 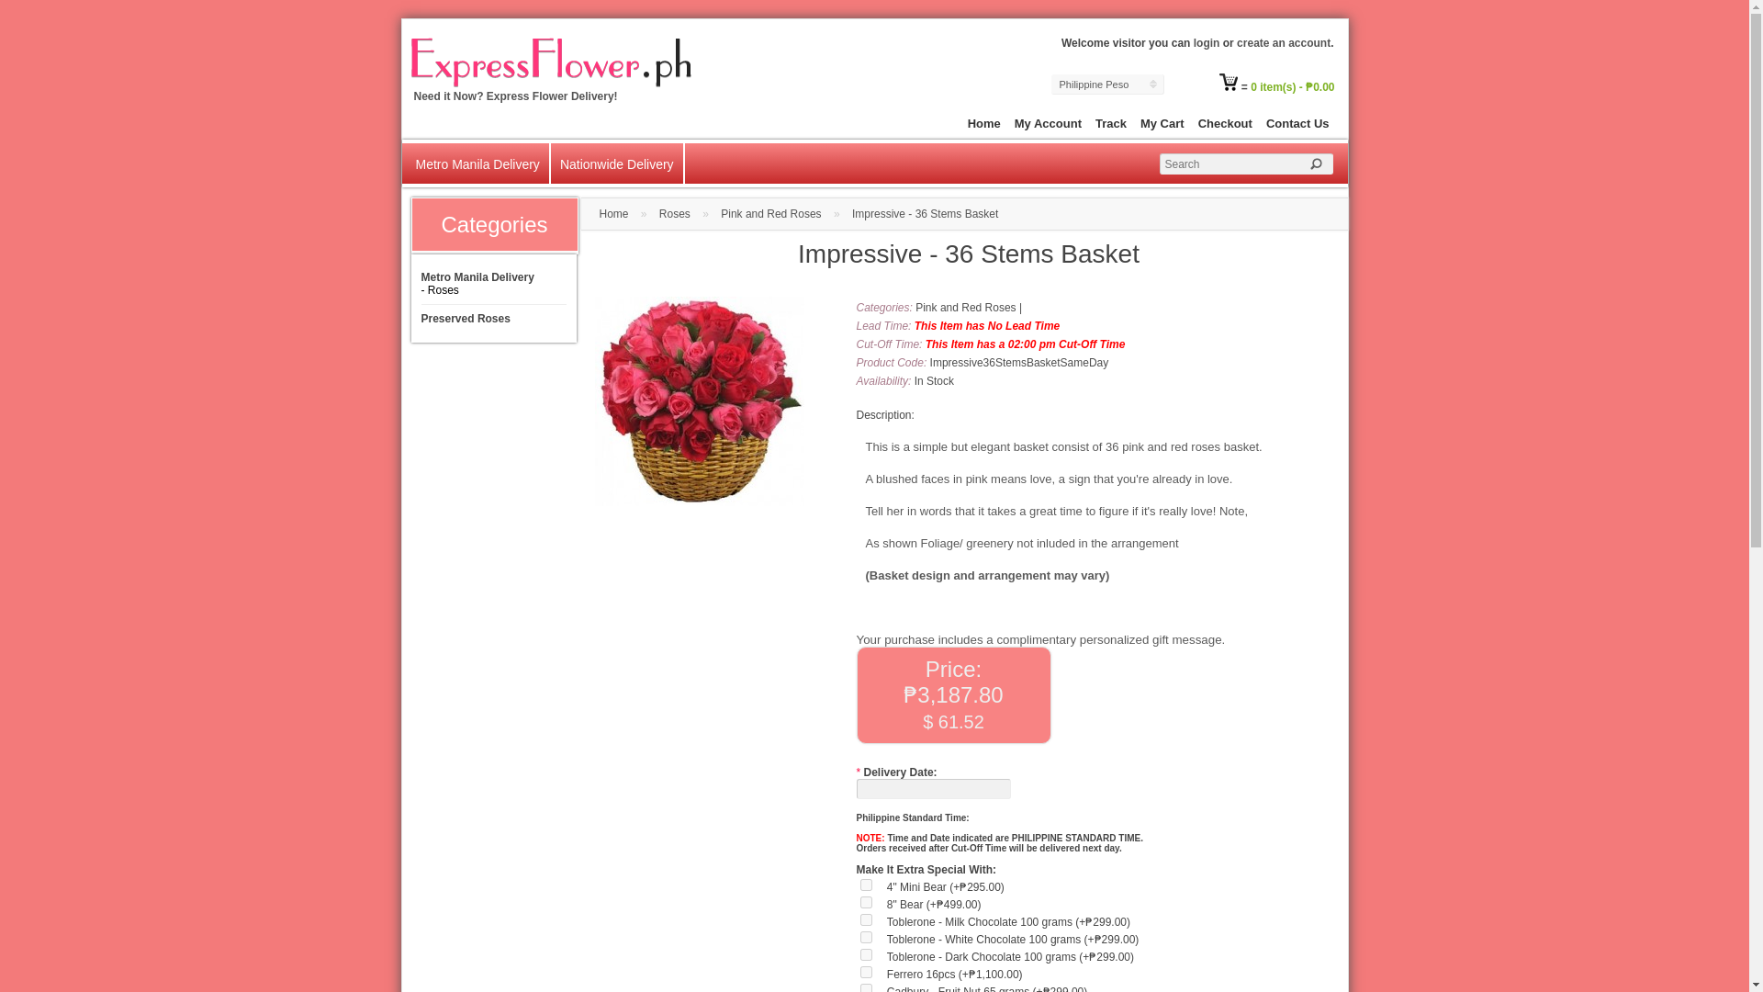 What do you see at coordinates (1207, 42) in the screenshot?
I see `login` at bounding box center [1207, 42].